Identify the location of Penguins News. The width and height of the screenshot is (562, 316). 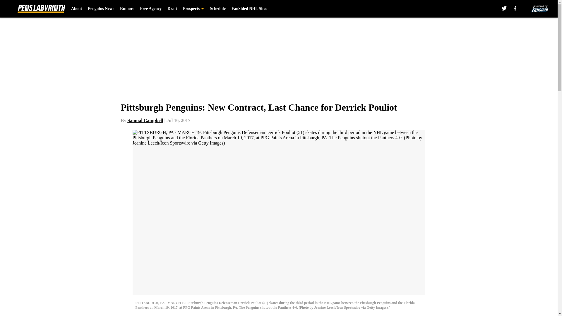
(101, 9).